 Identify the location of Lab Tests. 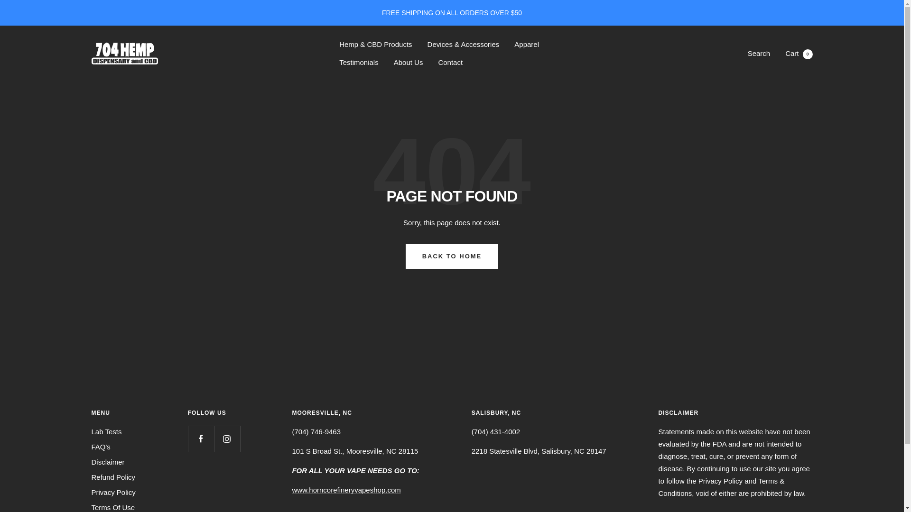
(527, 45).